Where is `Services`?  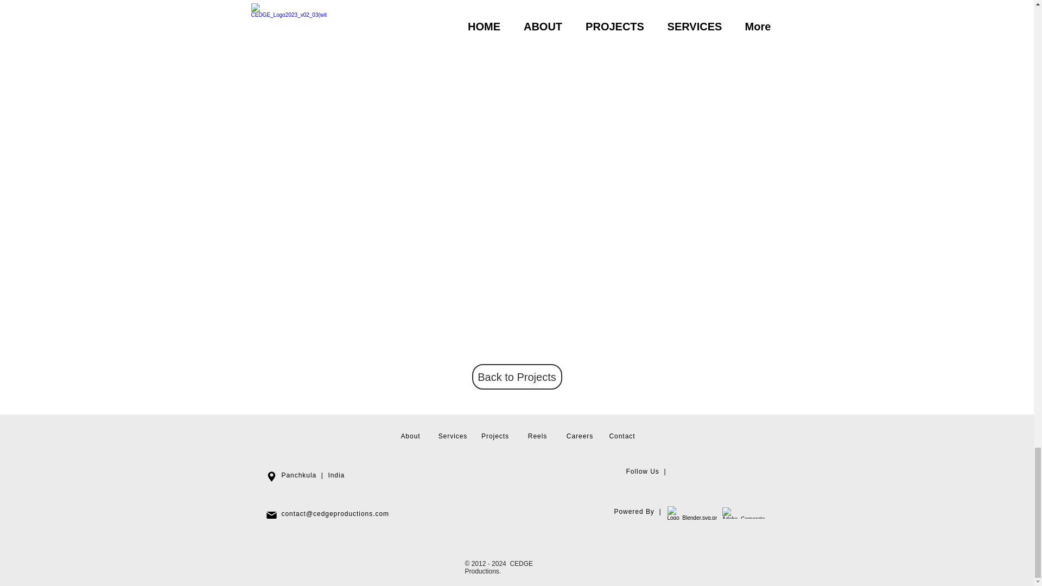
Services is located at coordinates (453, 436).